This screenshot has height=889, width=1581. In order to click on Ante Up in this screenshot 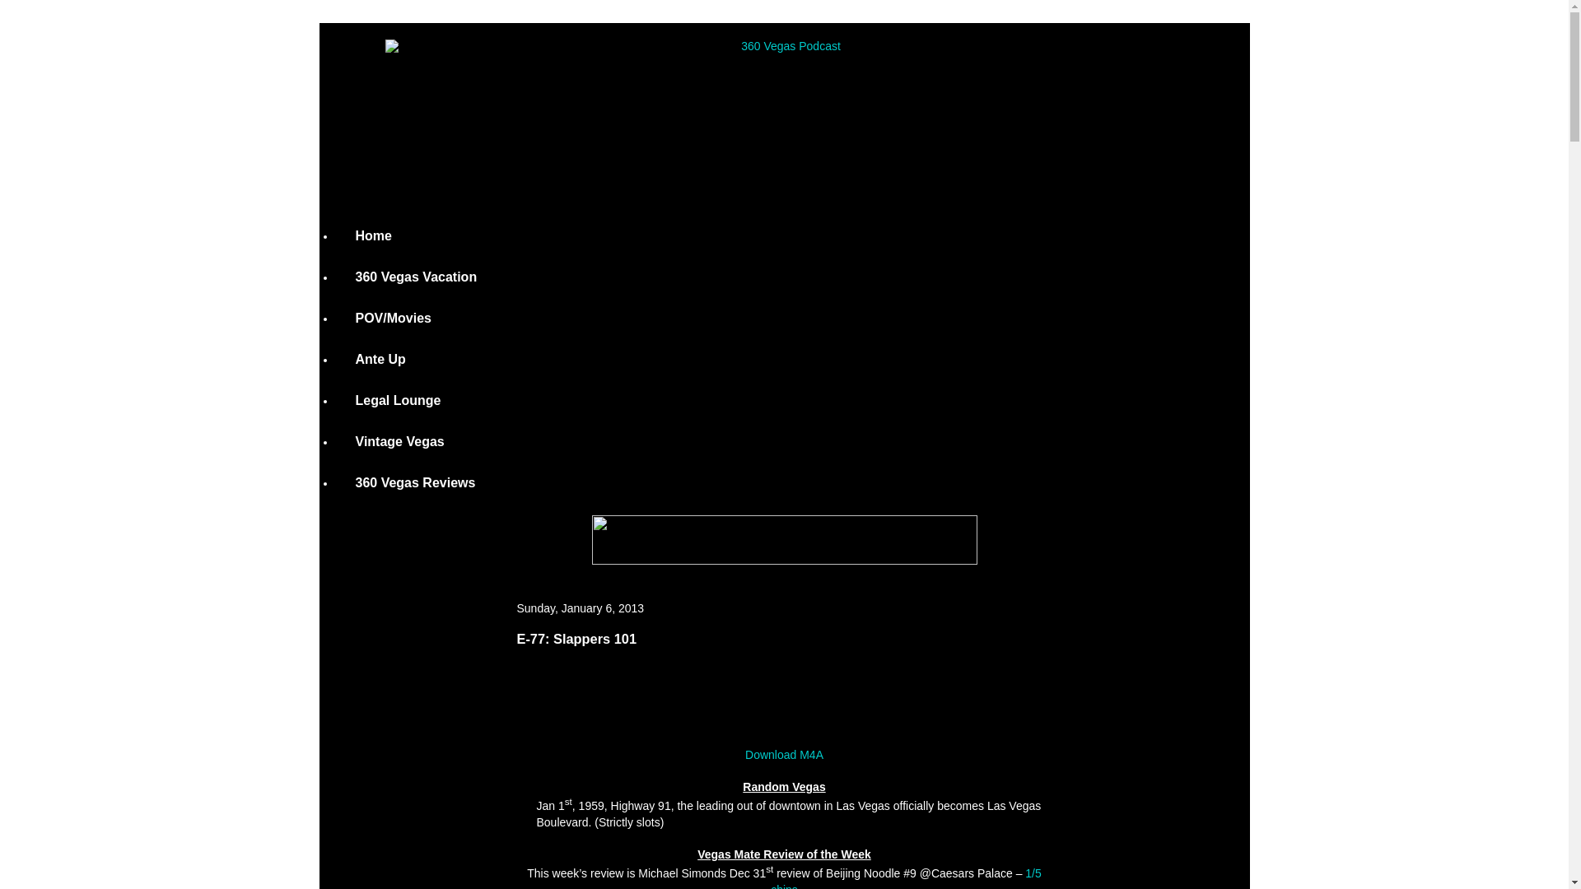, I will do `click(380, 360)`.